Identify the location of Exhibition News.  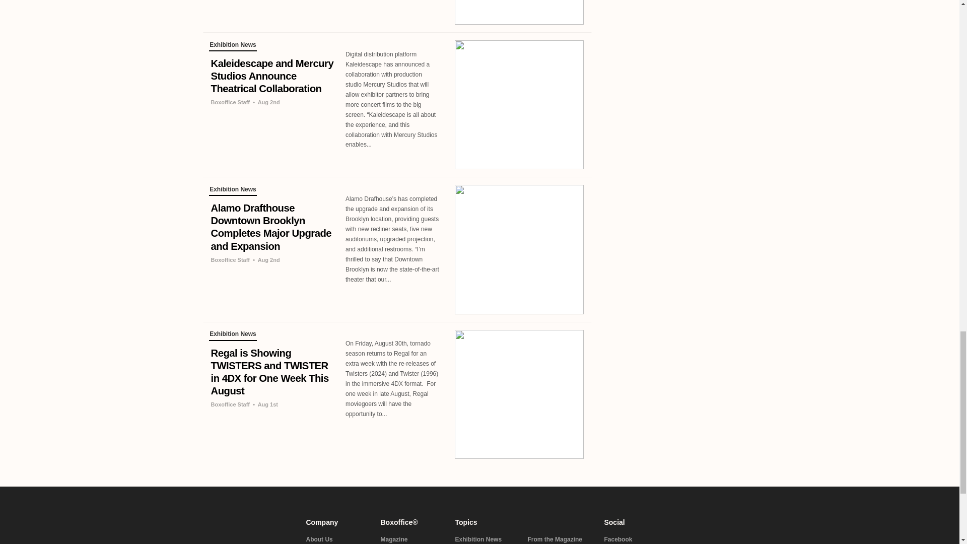
(232, 190).